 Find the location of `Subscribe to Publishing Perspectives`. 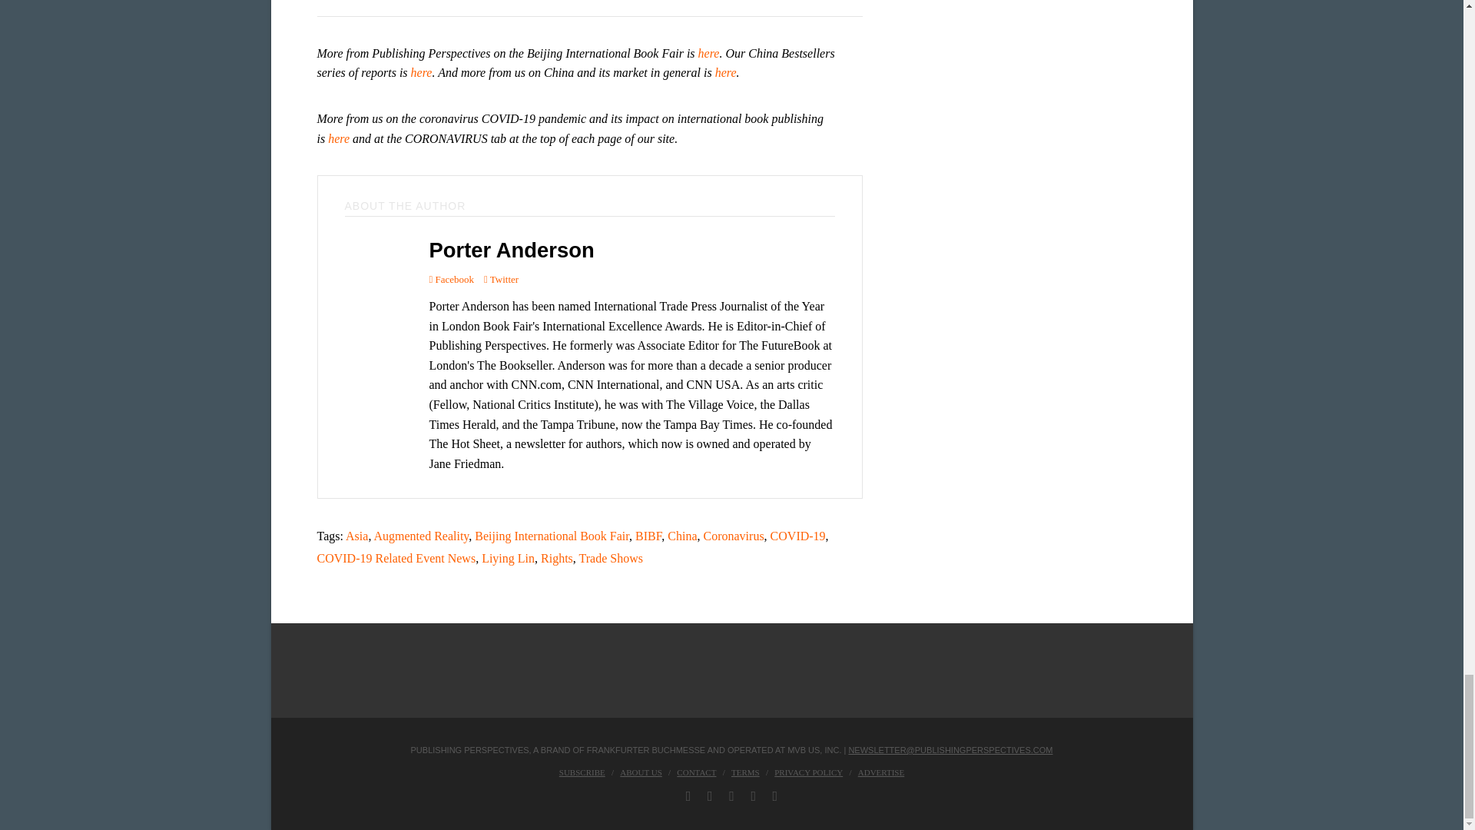

Subscribe to Publishing Perspectives is located at coordinates (582, 772).